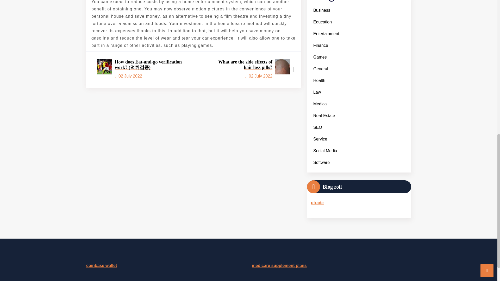  What do you see at coordinates (248, 69) in the screenshot?
I see `Finance` at bounding box center [248, 69].